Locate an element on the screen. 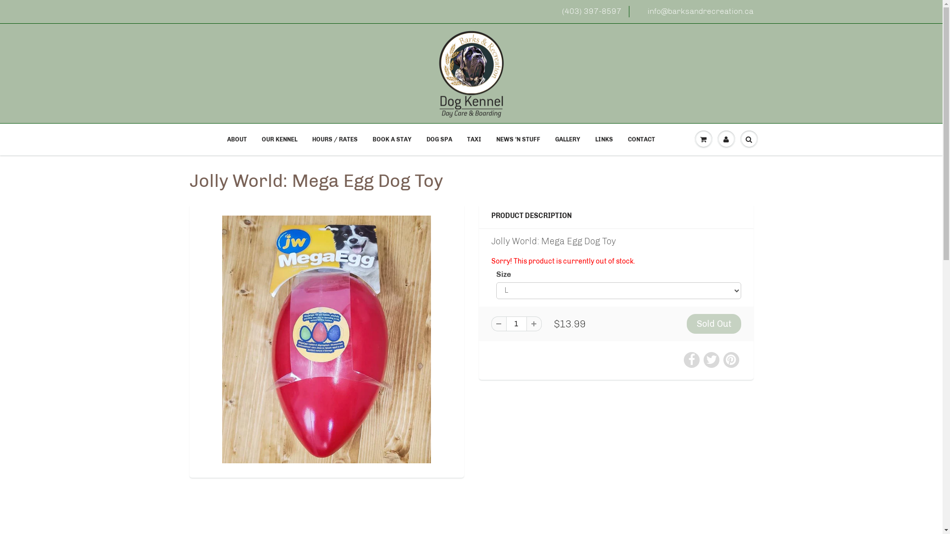 The width and height of the screenshot is (950, 534). info@barksandrecreation.ca is located at coordinates (695, 12).